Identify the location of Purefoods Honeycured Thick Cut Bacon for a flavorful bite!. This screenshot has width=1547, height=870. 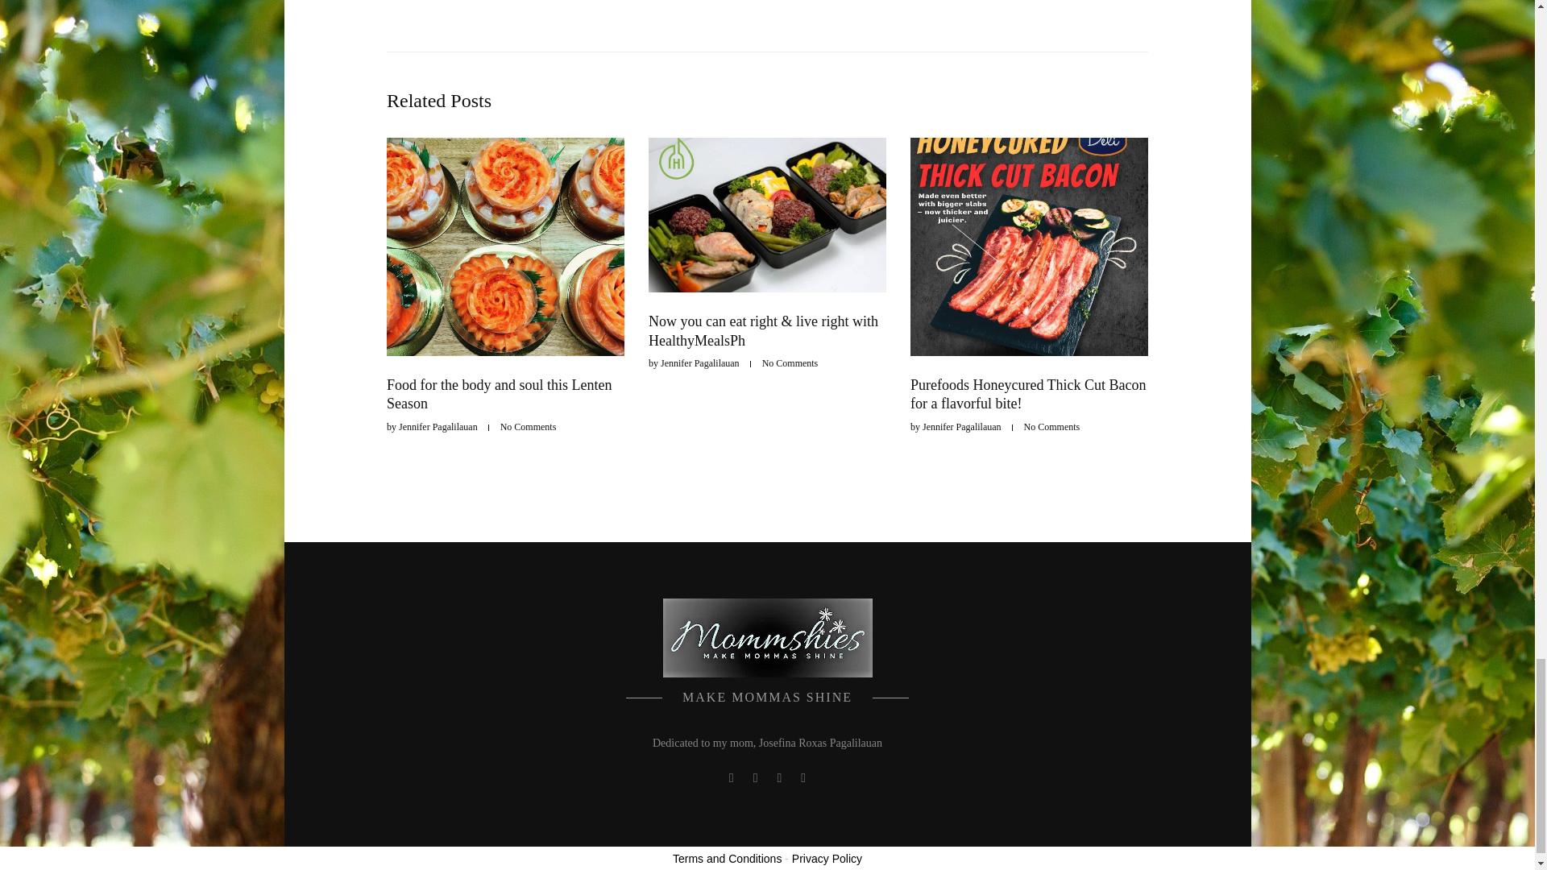
(1028, 393).